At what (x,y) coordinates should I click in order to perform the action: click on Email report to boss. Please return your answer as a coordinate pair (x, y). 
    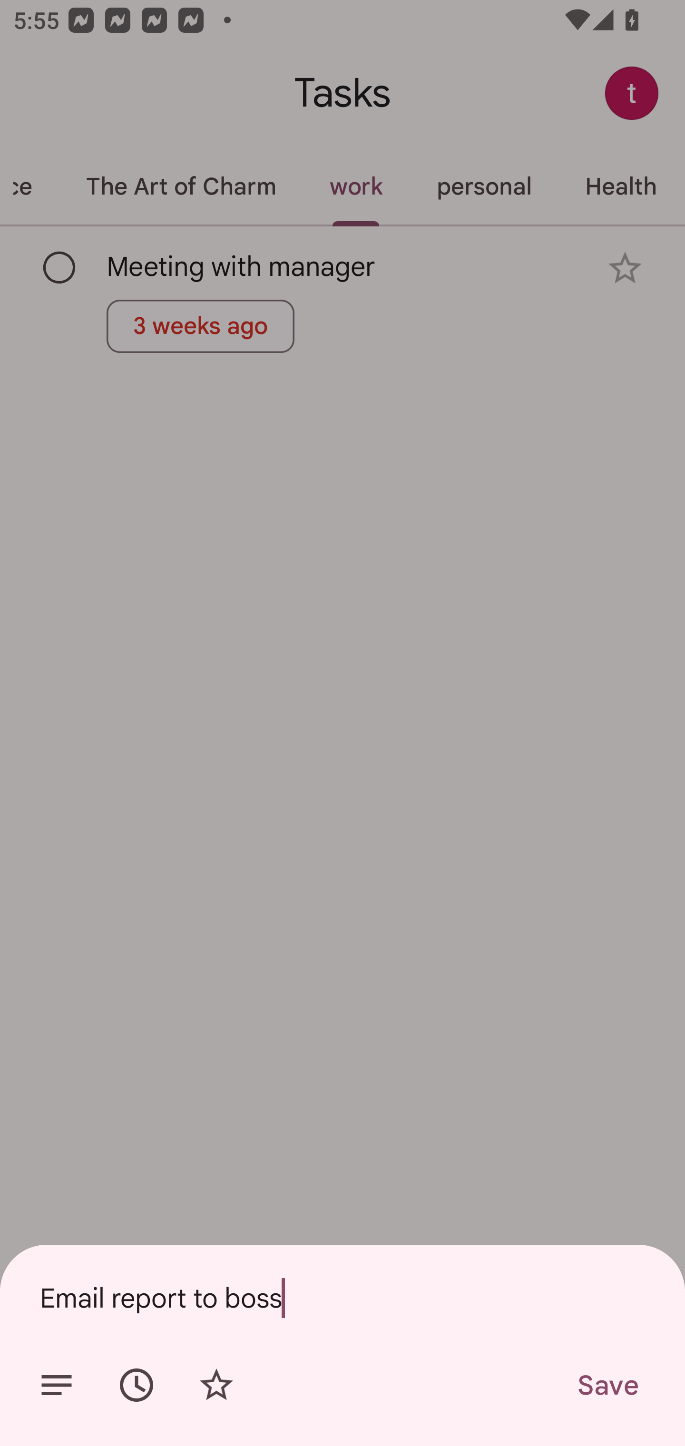
    Looking at the image, I should click on (342, 1298).